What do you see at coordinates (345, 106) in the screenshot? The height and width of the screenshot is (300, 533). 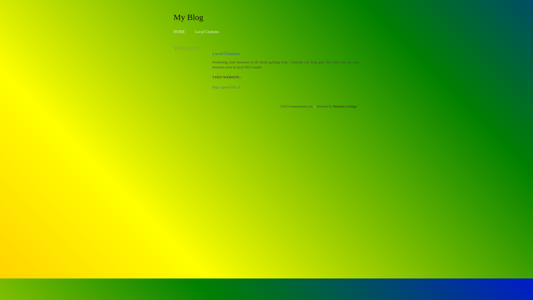 I see `Business Listings` at bounding box center [345, 106].